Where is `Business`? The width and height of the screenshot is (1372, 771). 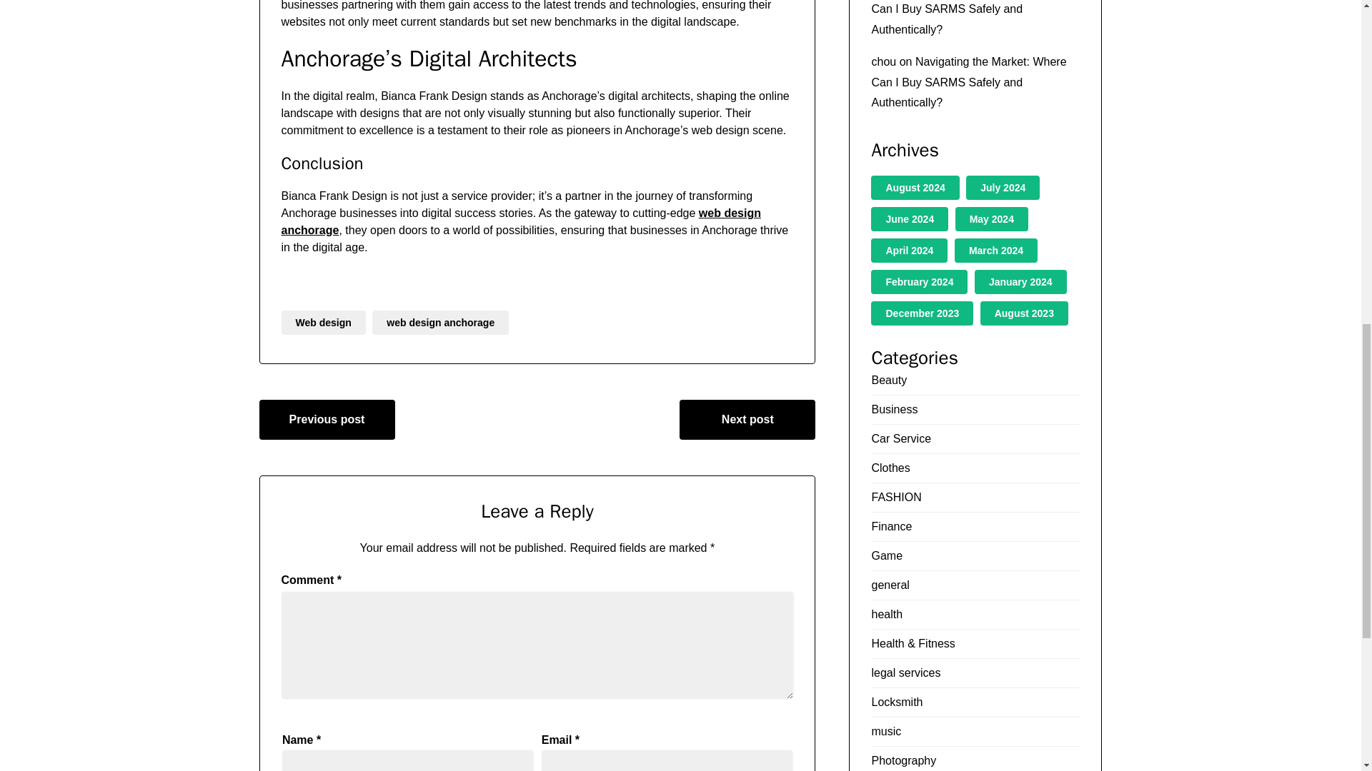
Business is located at coordinates (895, 409).